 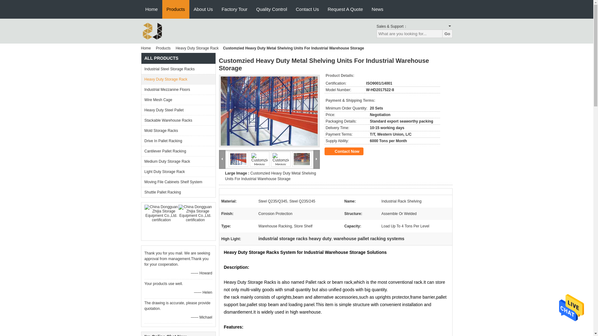 I want to click on Heavy Duty Storage Rack, so click(x=178, y=79).